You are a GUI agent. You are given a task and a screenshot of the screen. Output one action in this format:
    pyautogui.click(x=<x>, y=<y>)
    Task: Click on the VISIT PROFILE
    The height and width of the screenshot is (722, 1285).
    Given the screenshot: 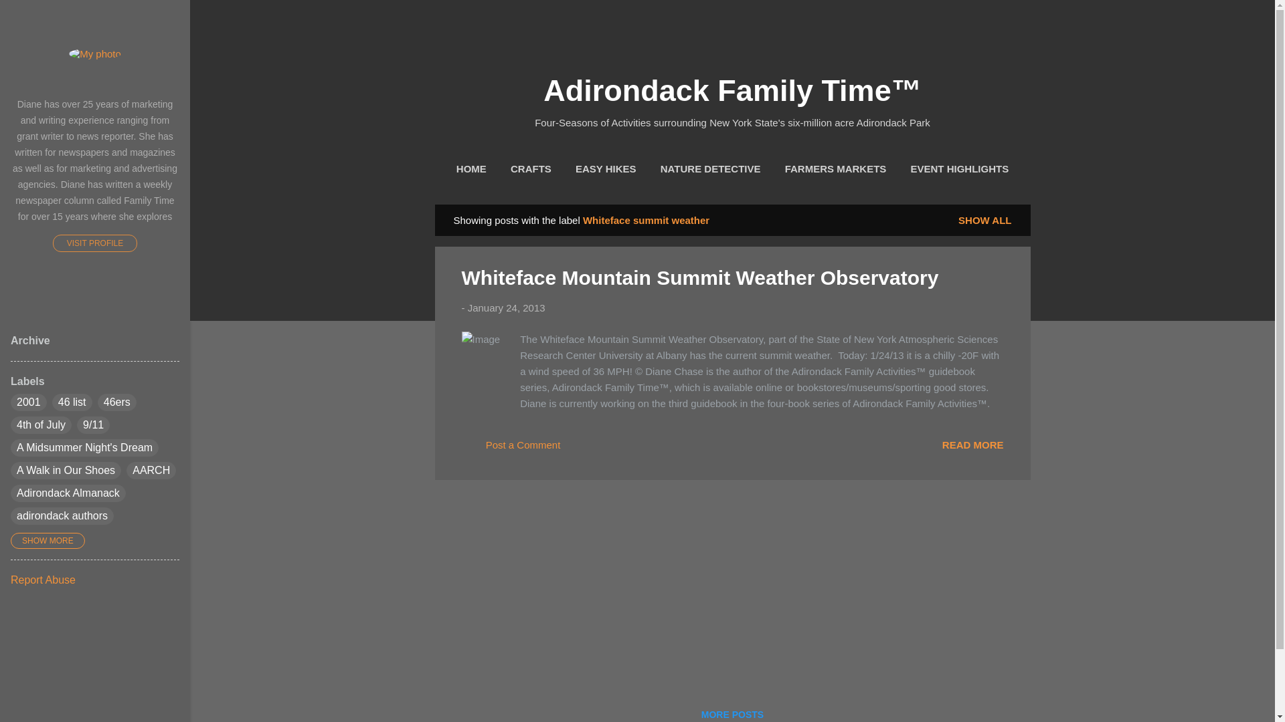 What is the action you would take?
    pyautogui.click(x=95, y=243)
    